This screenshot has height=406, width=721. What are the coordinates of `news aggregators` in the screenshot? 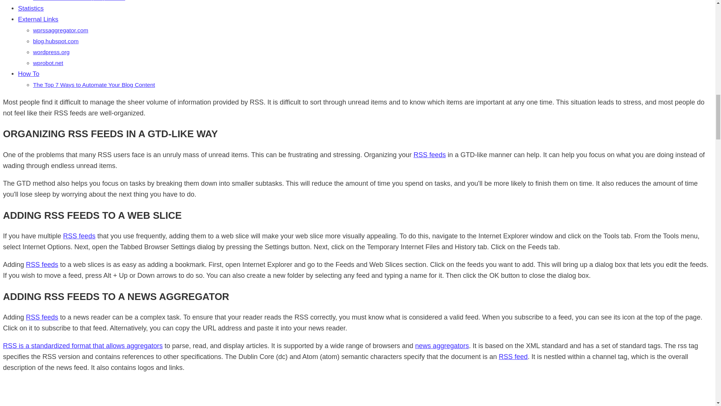 It's located at (94, 85).